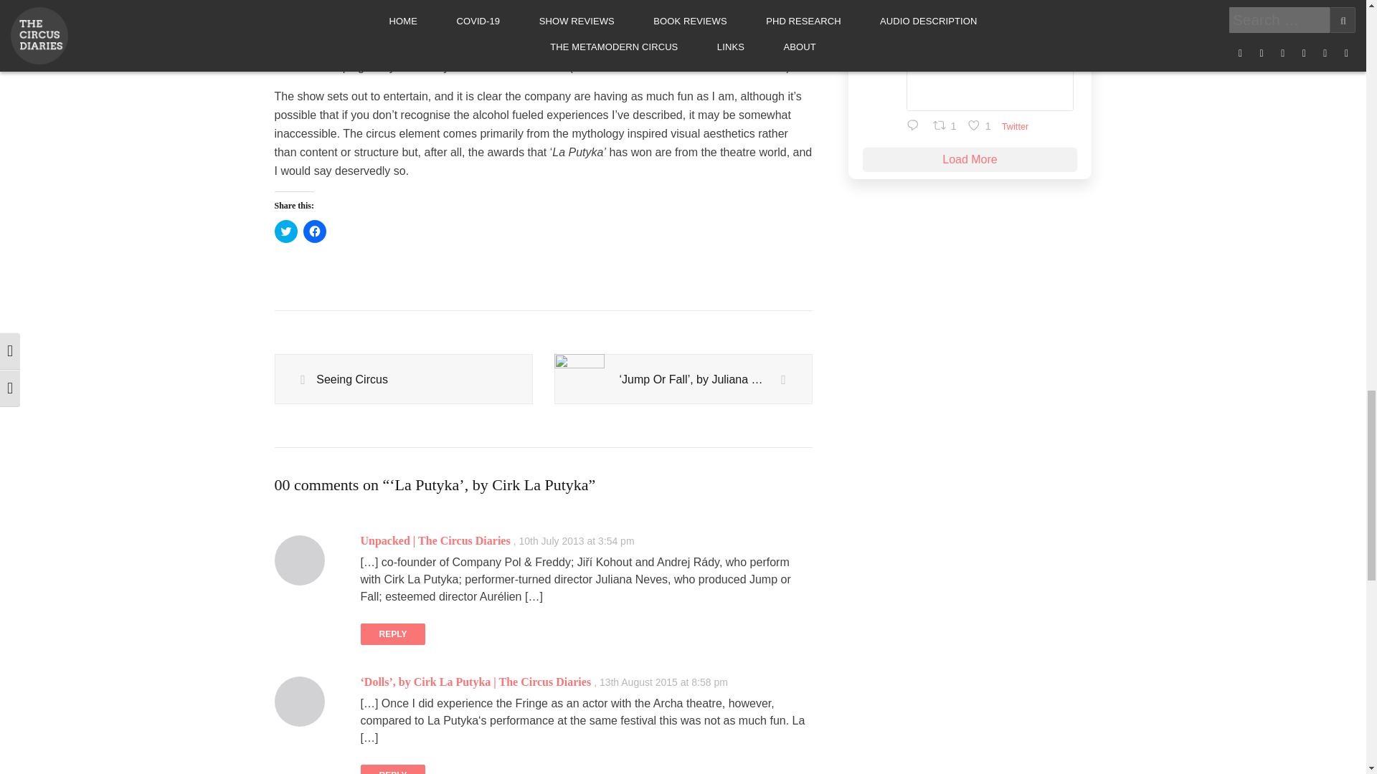  Describe the element at coordinates (403, 379) in the screenshot. I see `Seeing Circus` at that location.